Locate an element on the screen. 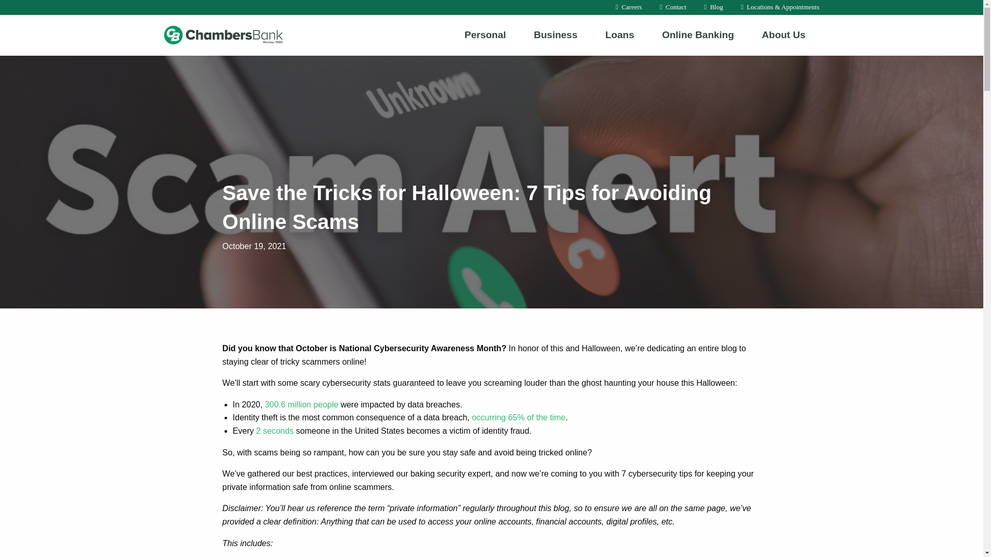 The image size is (991, 557). Online Banking is located at coordinates (698, 35).